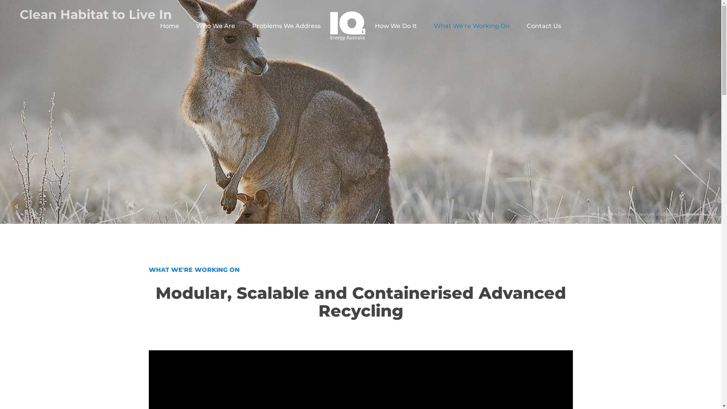 The image size is (727, 409). What do you see at coordinates (170, 26) in the screenshot?
I see `Home` at bounding box center [170, 26].